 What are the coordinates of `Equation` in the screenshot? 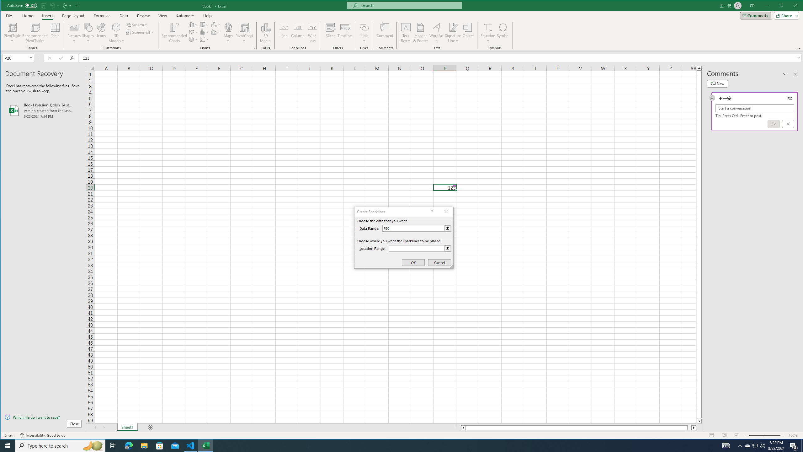 It's located at (488, 27).